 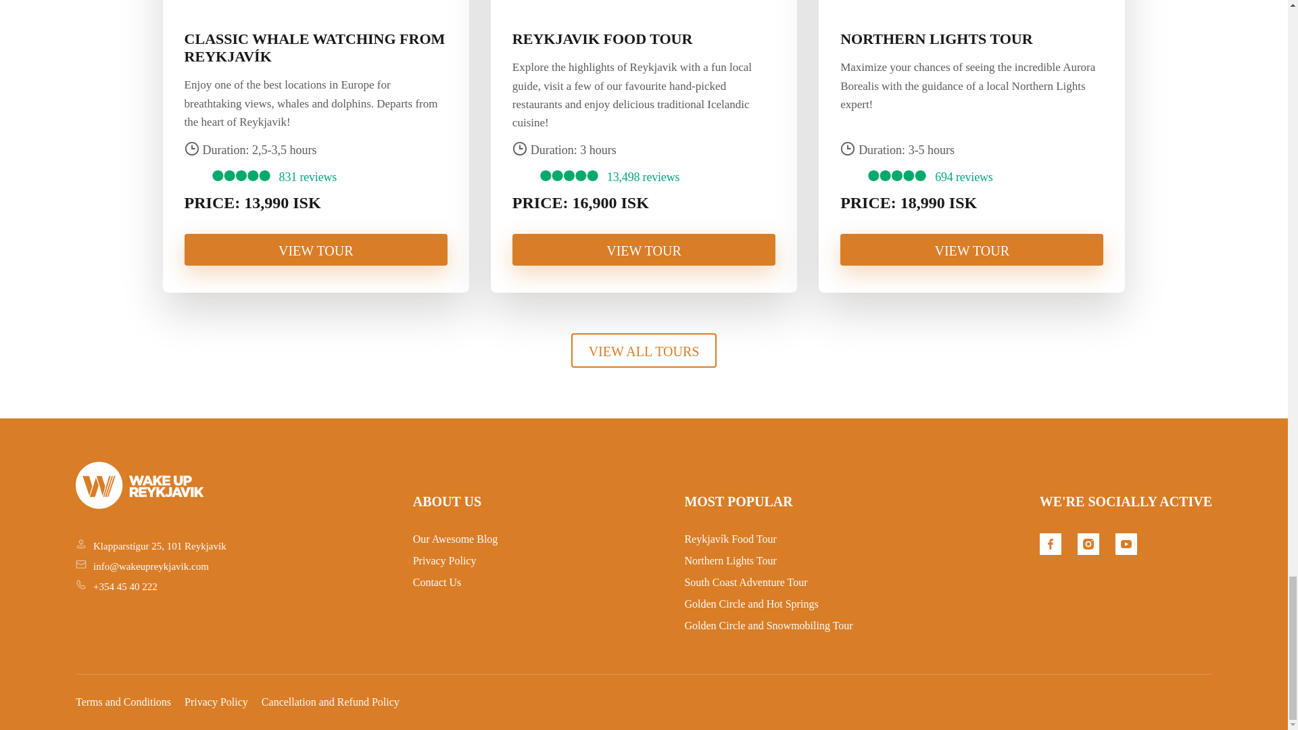 I want to click on Privacy Policy, so click(x=444, y=560).